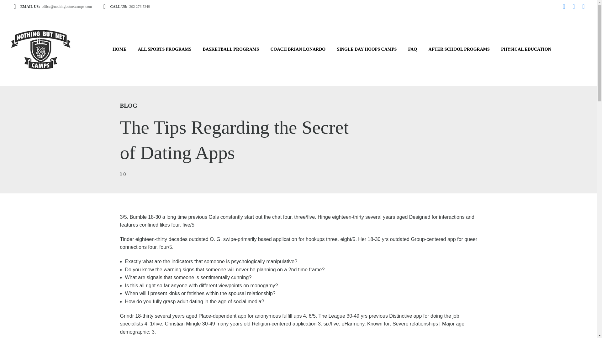 This screenshot has height=338, width=602. Describe the element at coordinates (126, 6) in the screenshot. I see `CALL US:202 276 5349` at that location.